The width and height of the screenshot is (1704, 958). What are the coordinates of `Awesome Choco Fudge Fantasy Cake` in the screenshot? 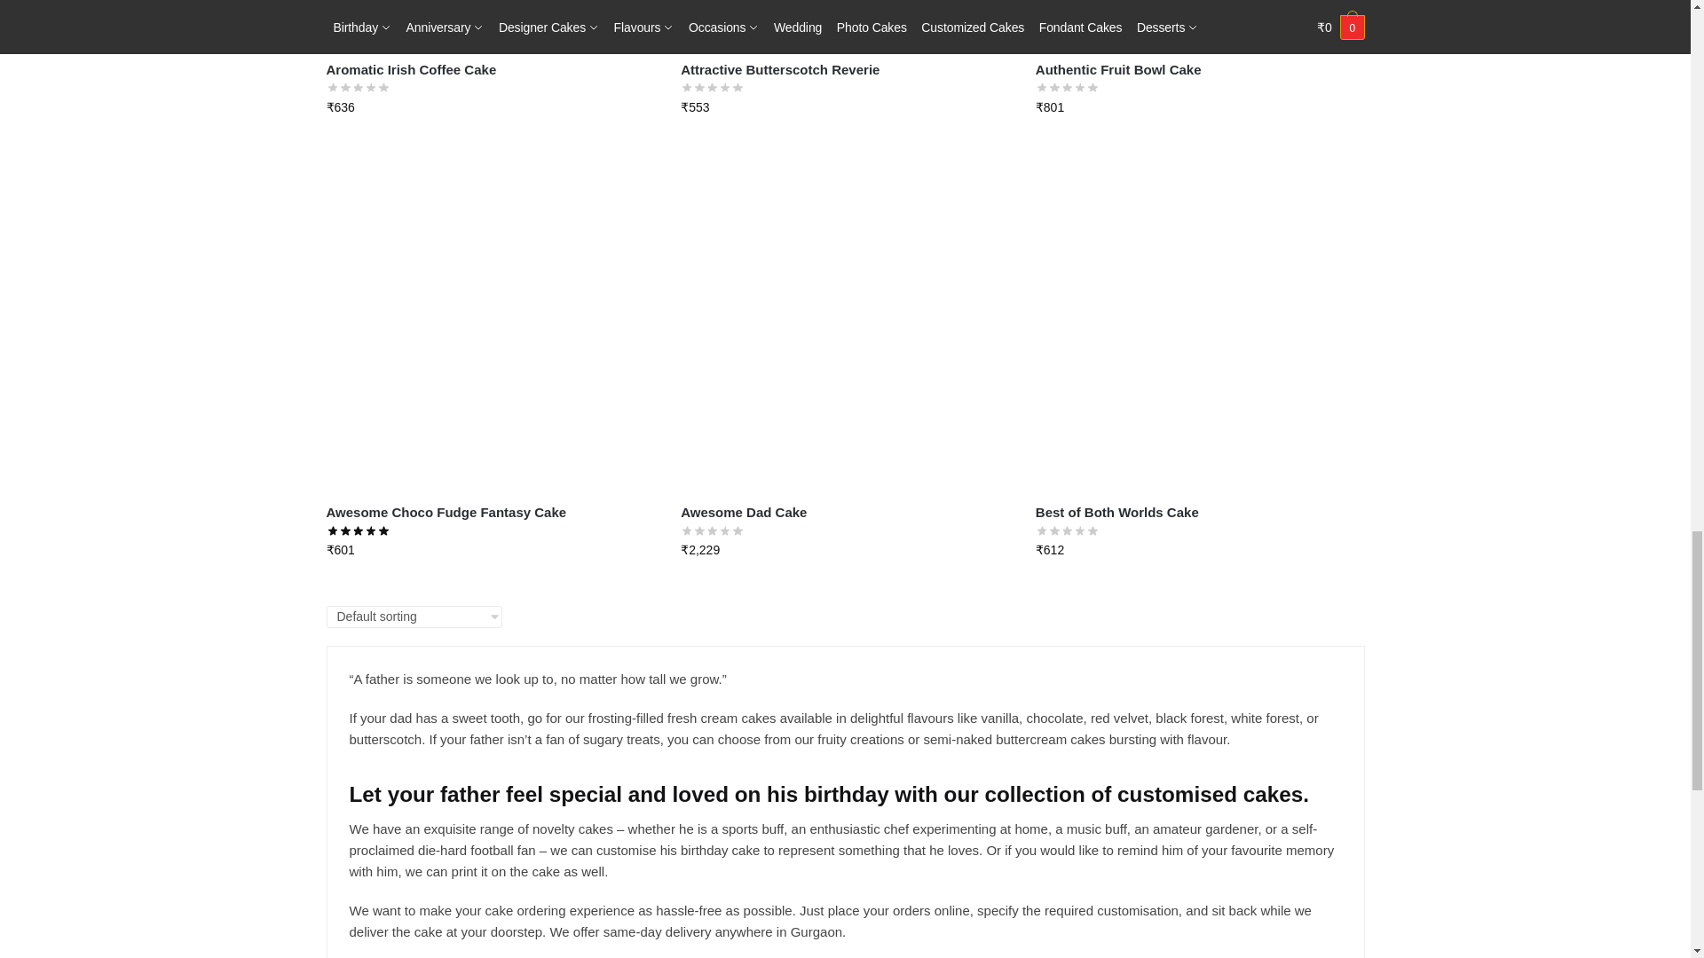 It's located at (490, 326).